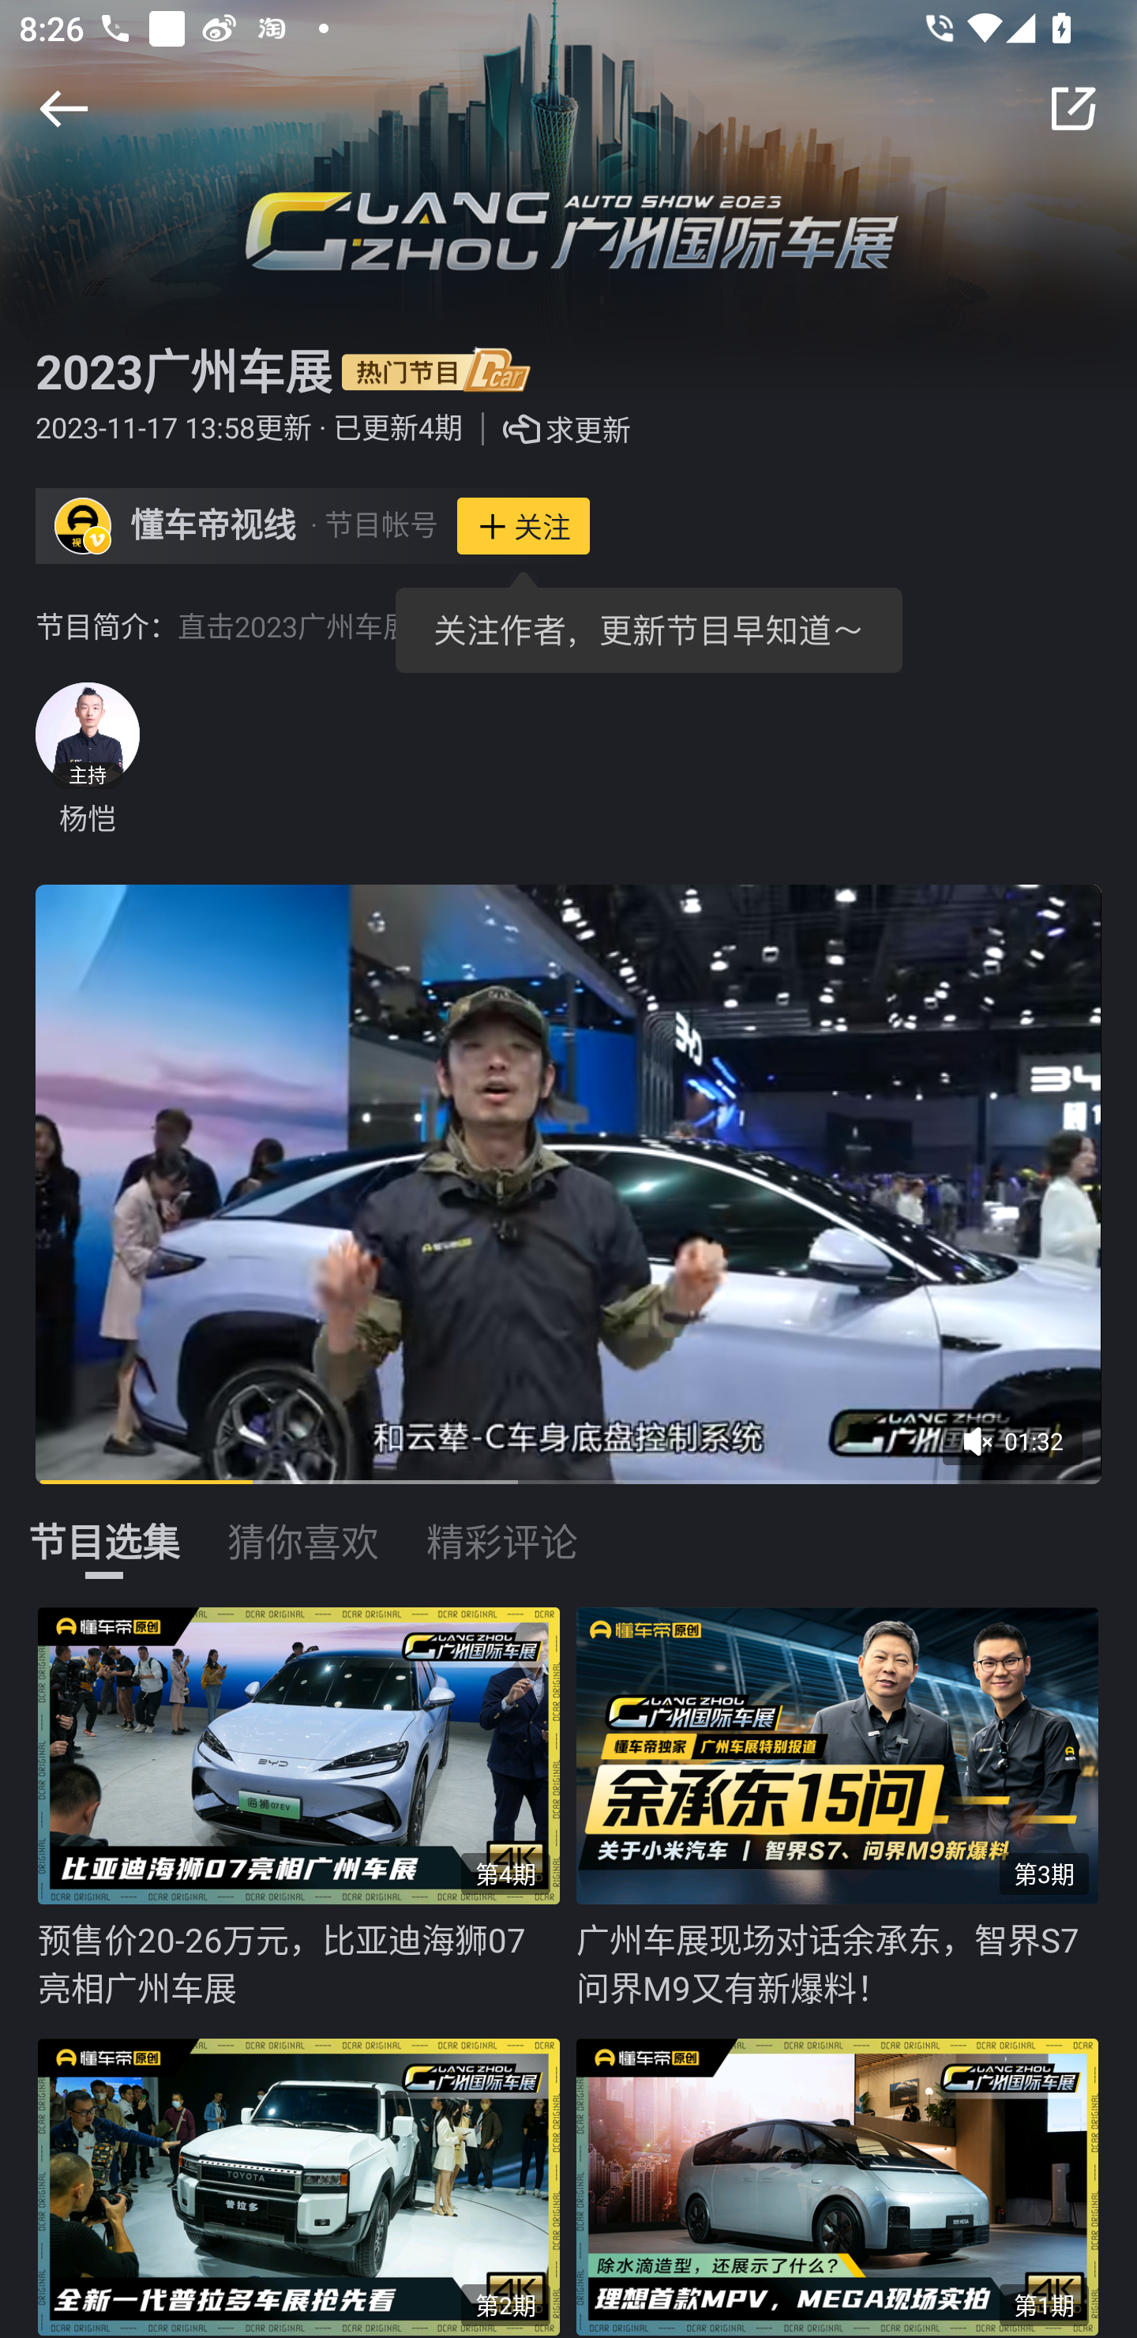 The width and height of the screenshot is (1137, 2338). I want to click on 节目选集, so click(104, 1525).